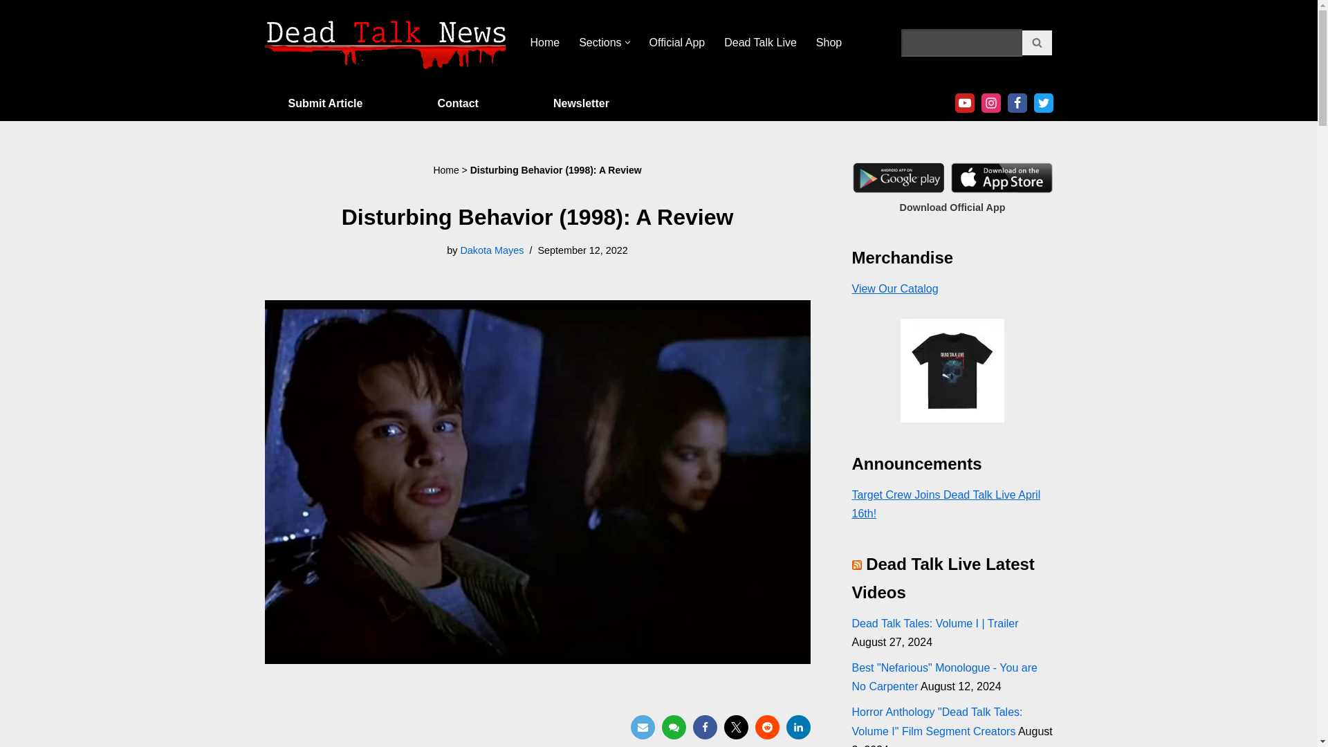 This screenshot has width=1328, height=747. What do you see at coordinates (1017, 103) in the screenshot?
I see `Facebook` at bounding box center [1017, 103].